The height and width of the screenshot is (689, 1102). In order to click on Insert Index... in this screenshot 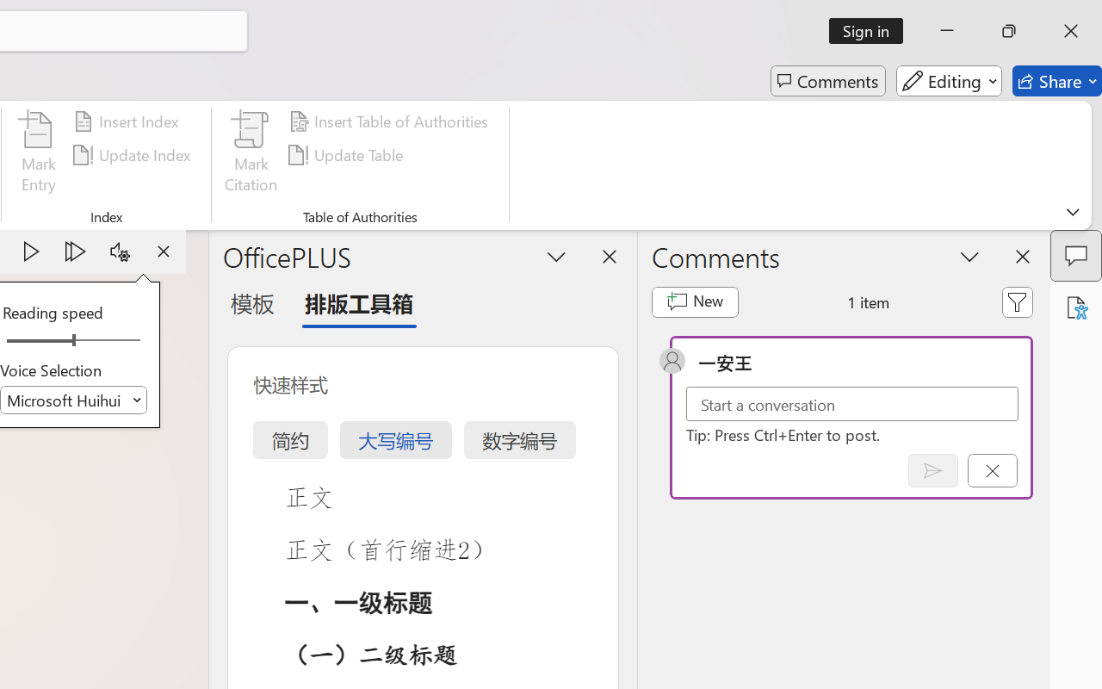, I will do `click(129, 121)`.